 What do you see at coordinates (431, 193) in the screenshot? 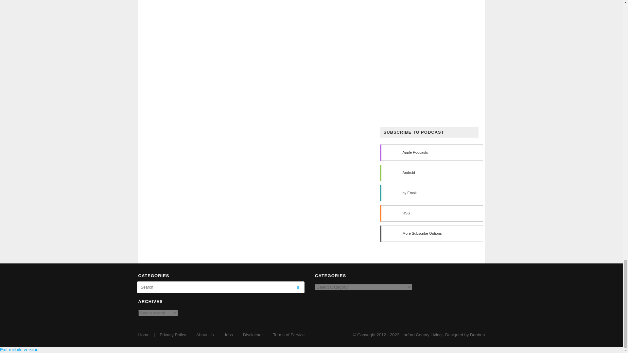
I see `Subscribe by Email` at bounding box center [431, 193].